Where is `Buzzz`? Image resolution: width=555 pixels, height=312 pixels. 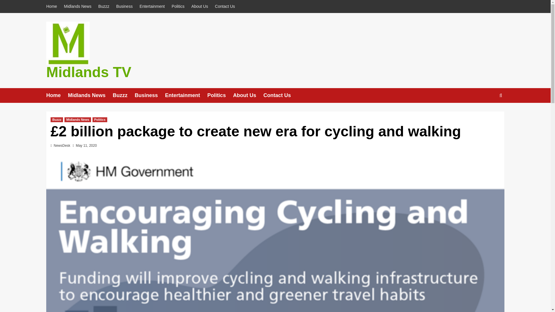 Buzzz is located at coordinates (124, 95).